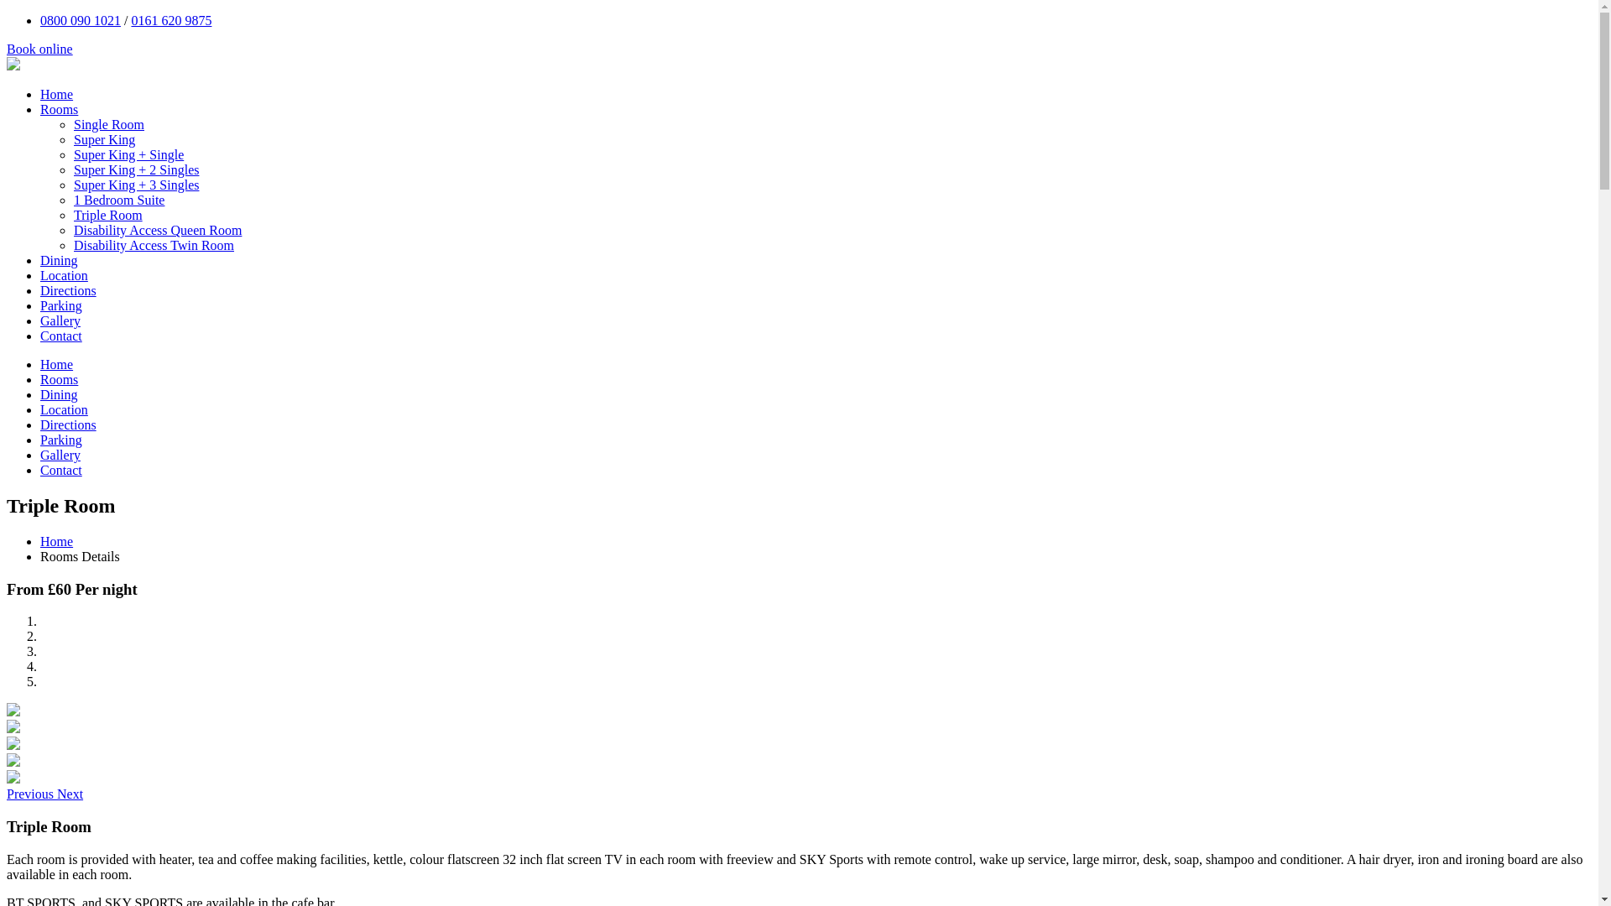 This screenshot has height=906, width=1611. What do you see at coordinates (59, 260) in the screenshot?
I see `Dining` at bounding box center [59, 260].